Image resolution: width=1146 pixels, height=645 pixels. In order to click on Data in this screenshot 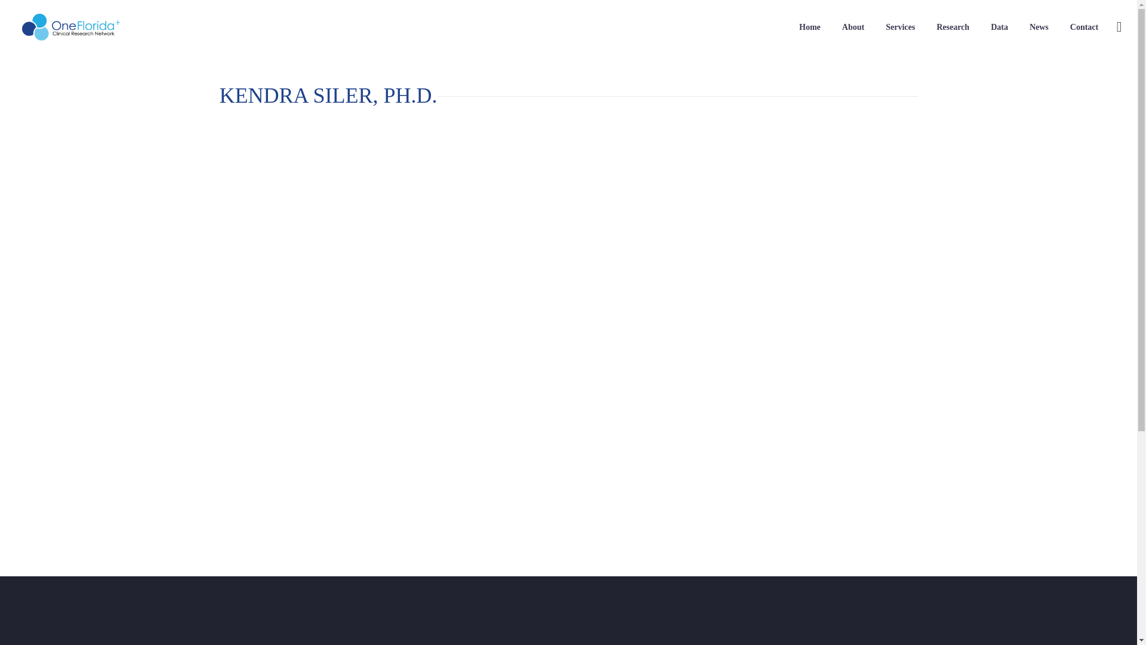, I will do `click(999, 27)`.